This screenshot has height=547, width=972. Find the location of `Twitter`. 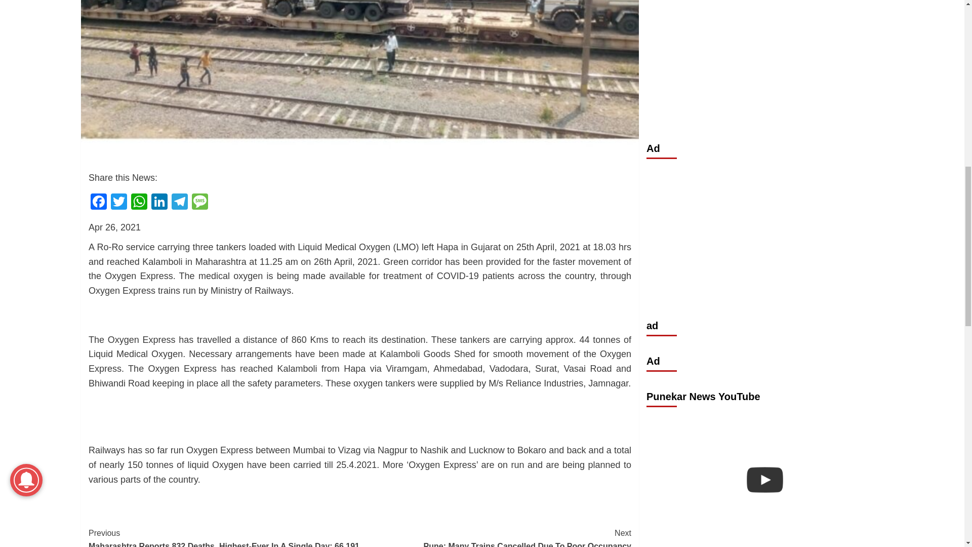

Twitter is located at coordinates (119, 203).